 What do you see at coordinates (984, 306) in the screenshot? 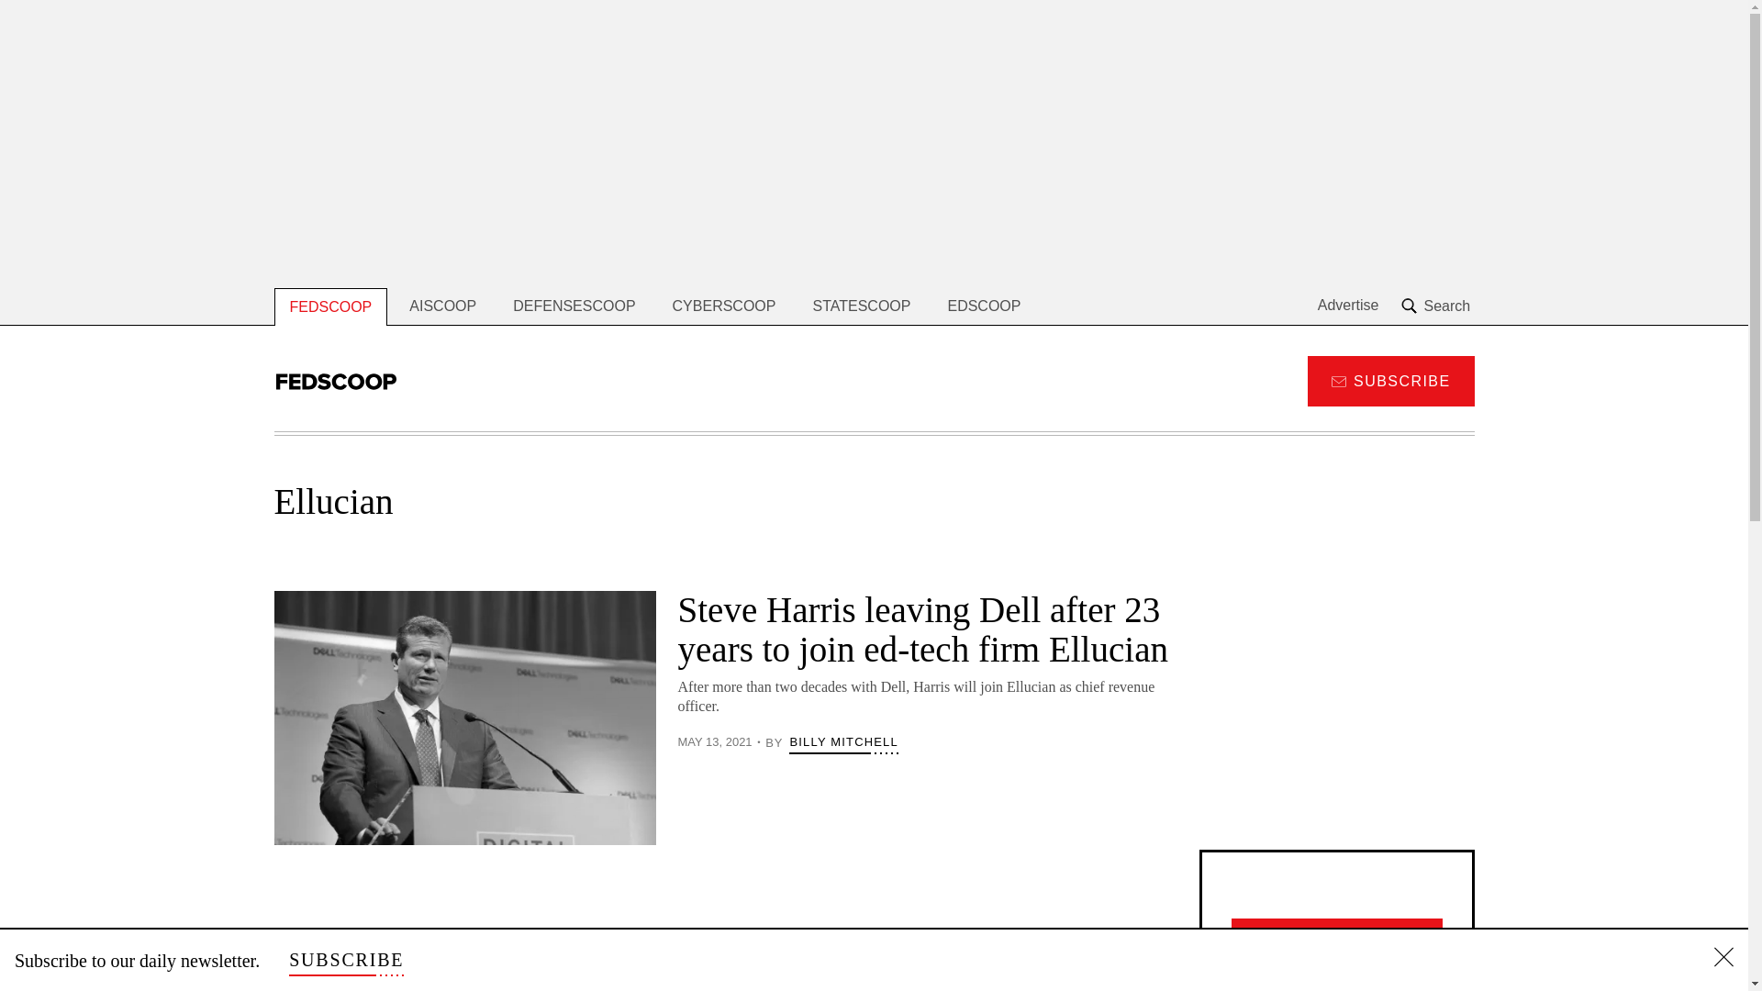
I see `EDSCOOP` at bounding box center [984, 306].